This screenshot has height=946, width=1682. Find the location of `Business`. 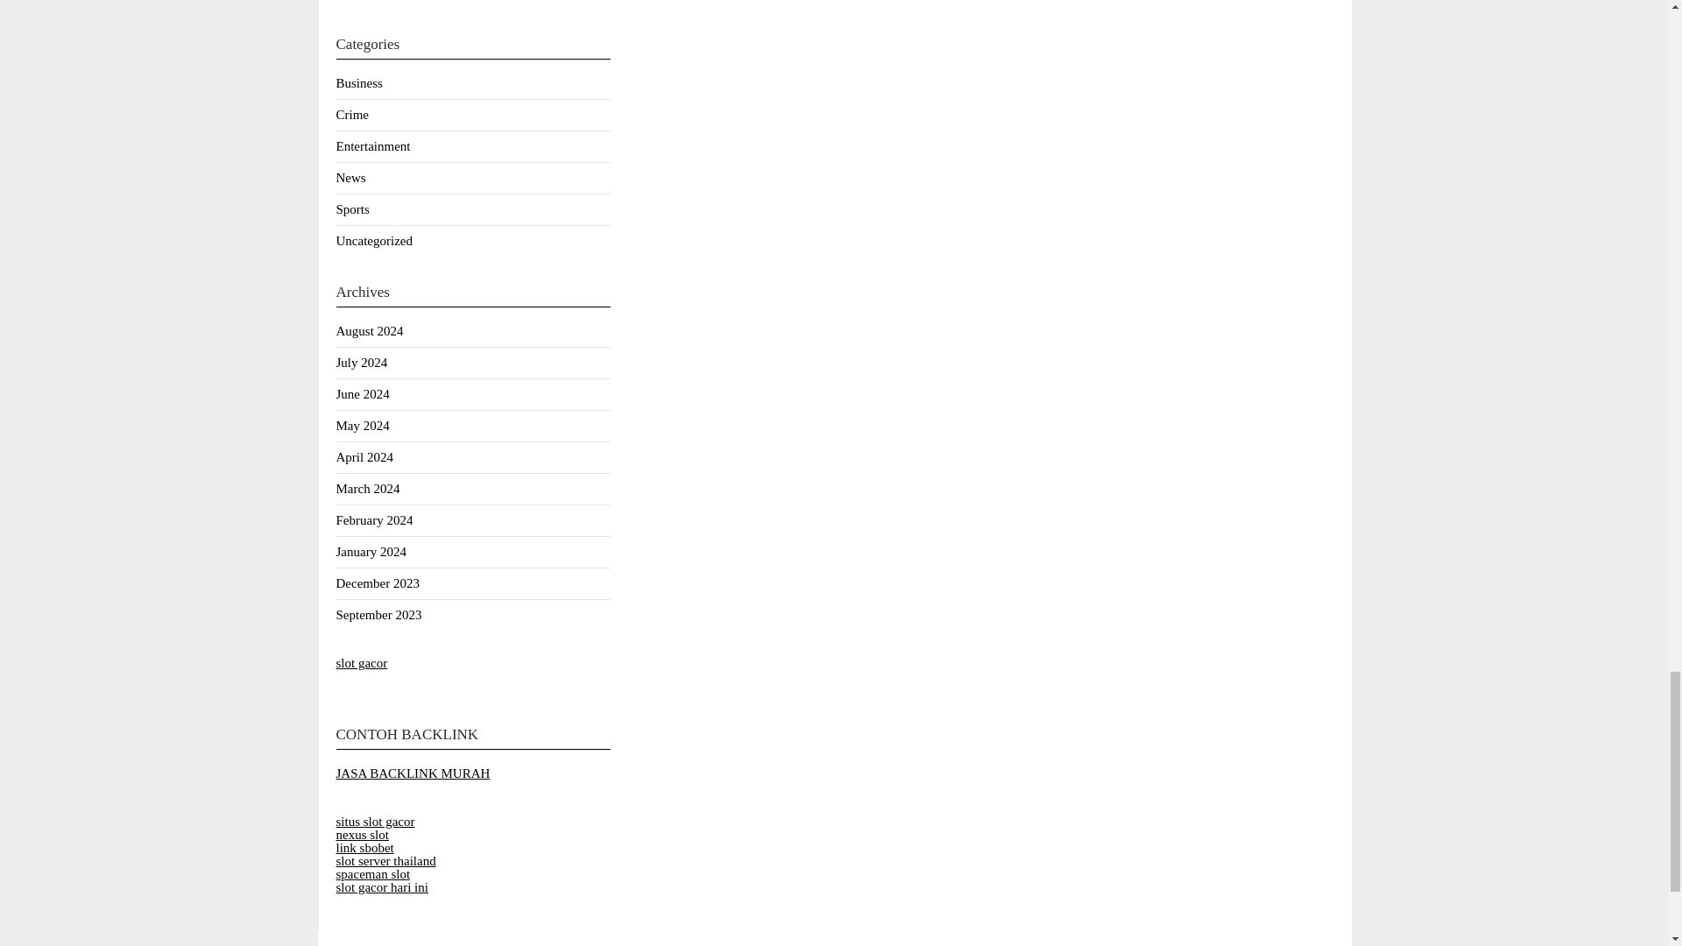

Business is located at coordinates (359, 82).